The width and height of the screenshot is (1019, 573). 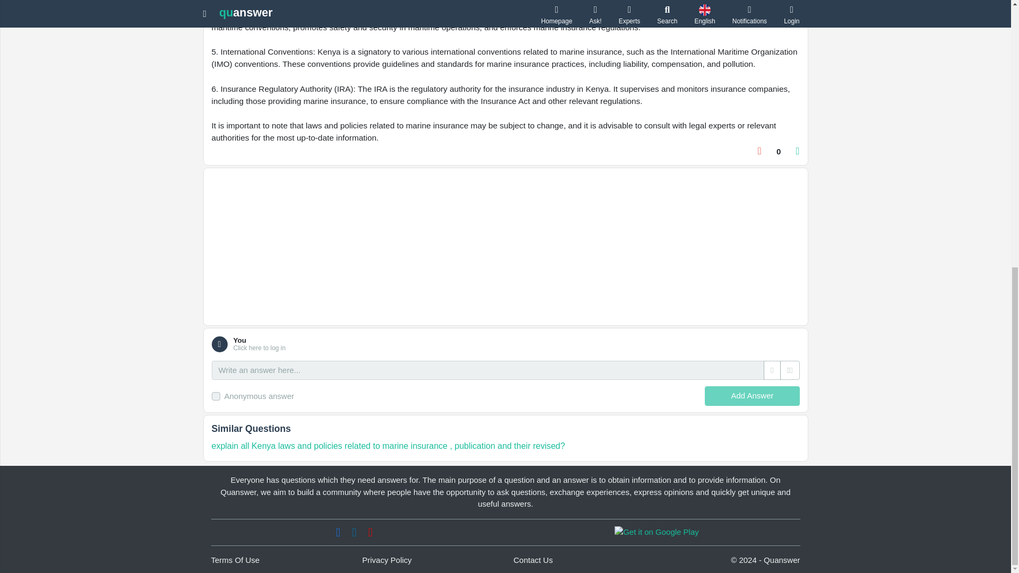 What do you see at coordinates (260, 348) in the screenshot?
I see `Click here to log in` at bounding box center [260, 348].